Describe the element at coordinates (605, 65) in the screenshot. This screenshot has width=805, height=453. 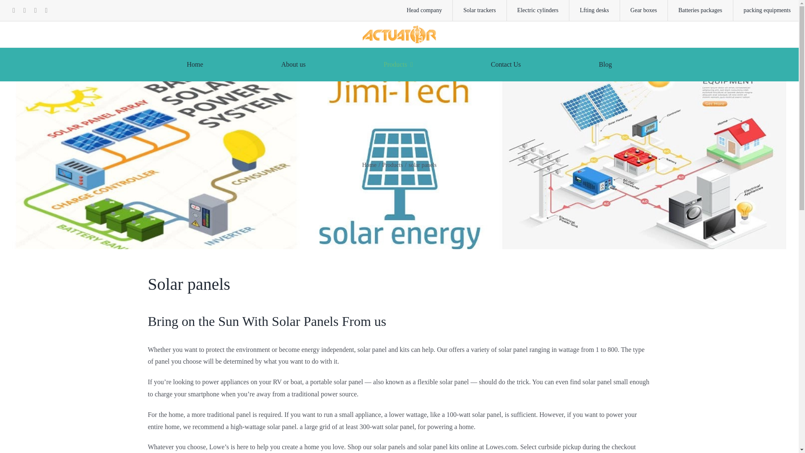
I see `Blog` at that location.